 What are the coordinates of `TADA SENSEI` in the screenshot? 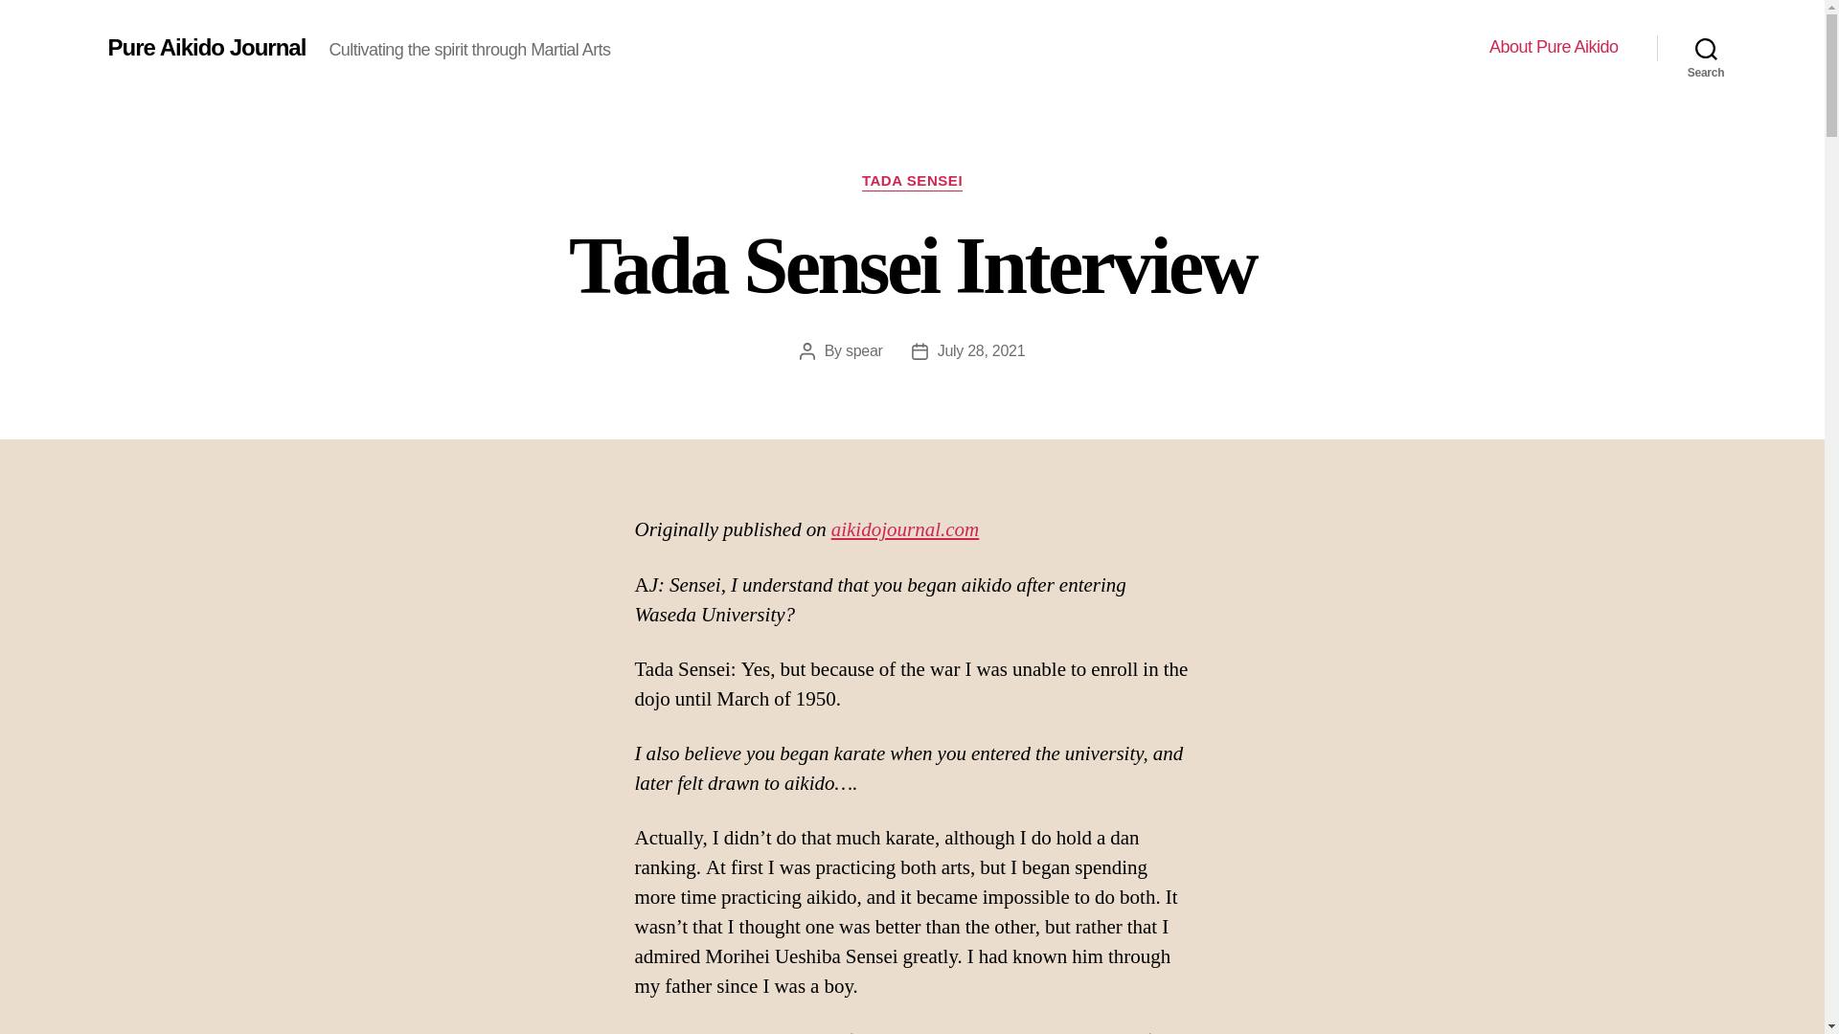 It's located at (912, 182).